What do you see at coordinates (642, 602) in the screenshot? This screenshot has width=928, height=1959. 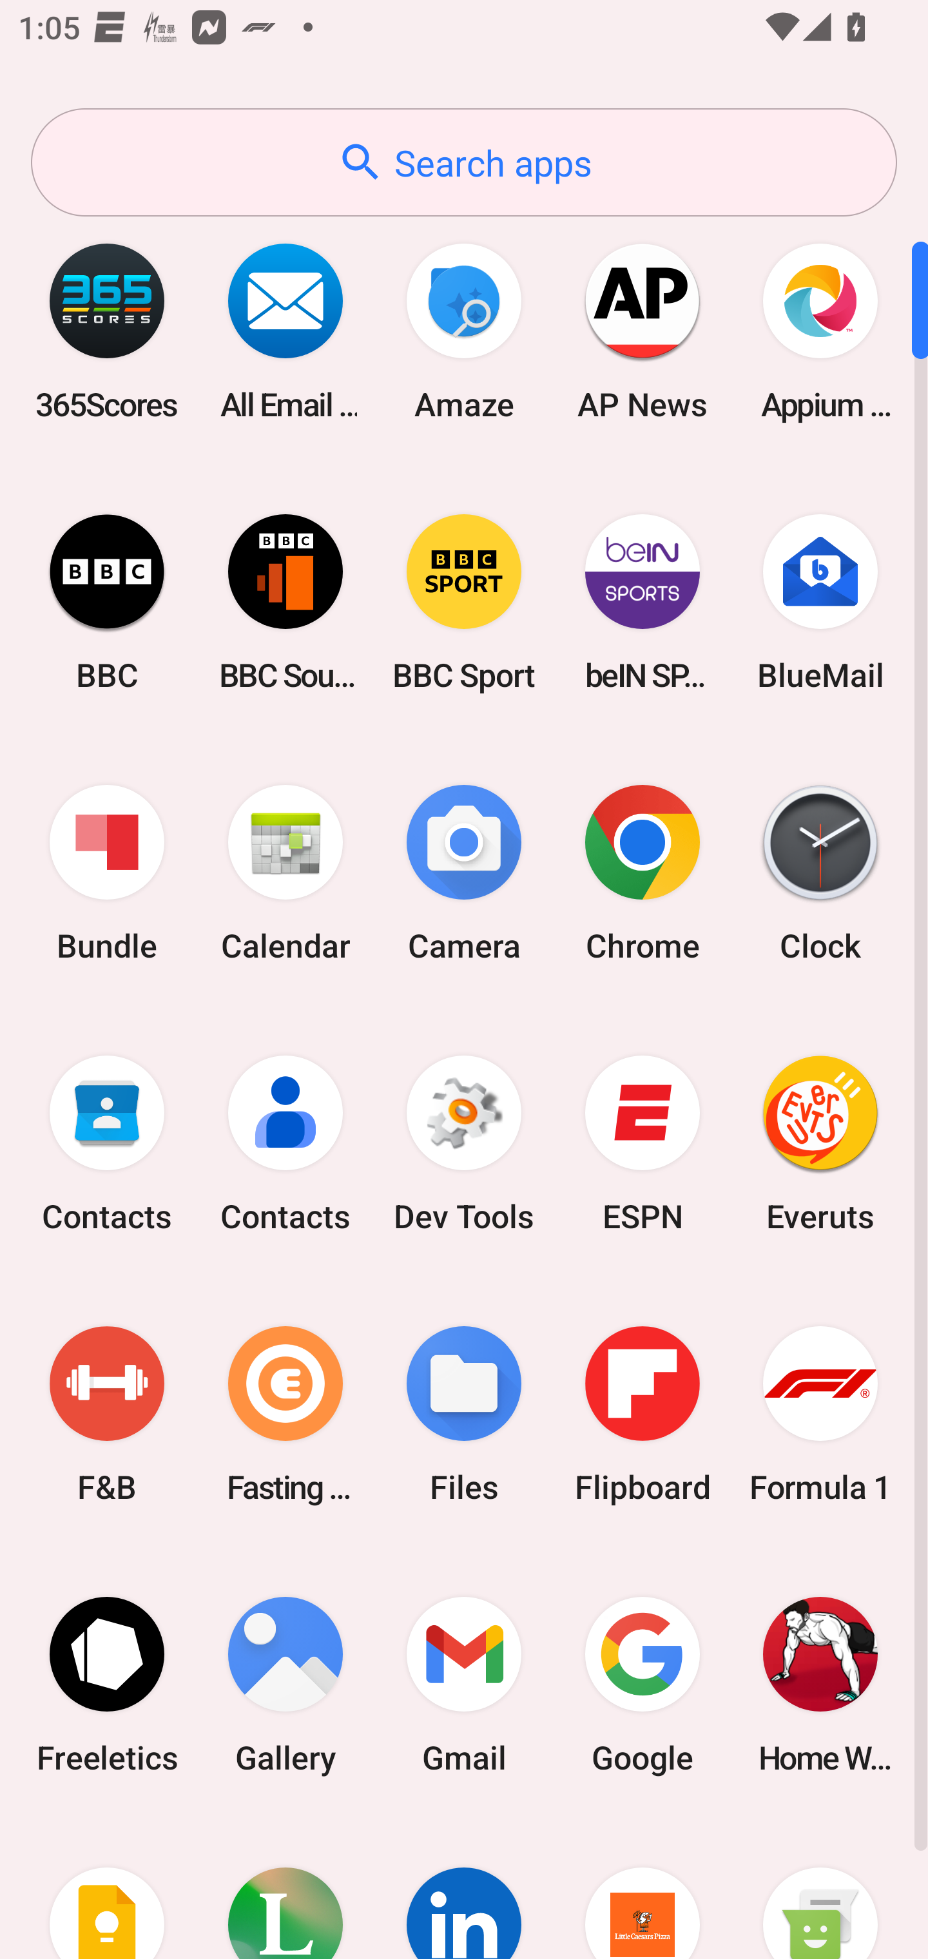 I see `beIN SPORTS` at bounding box center [642, 602].